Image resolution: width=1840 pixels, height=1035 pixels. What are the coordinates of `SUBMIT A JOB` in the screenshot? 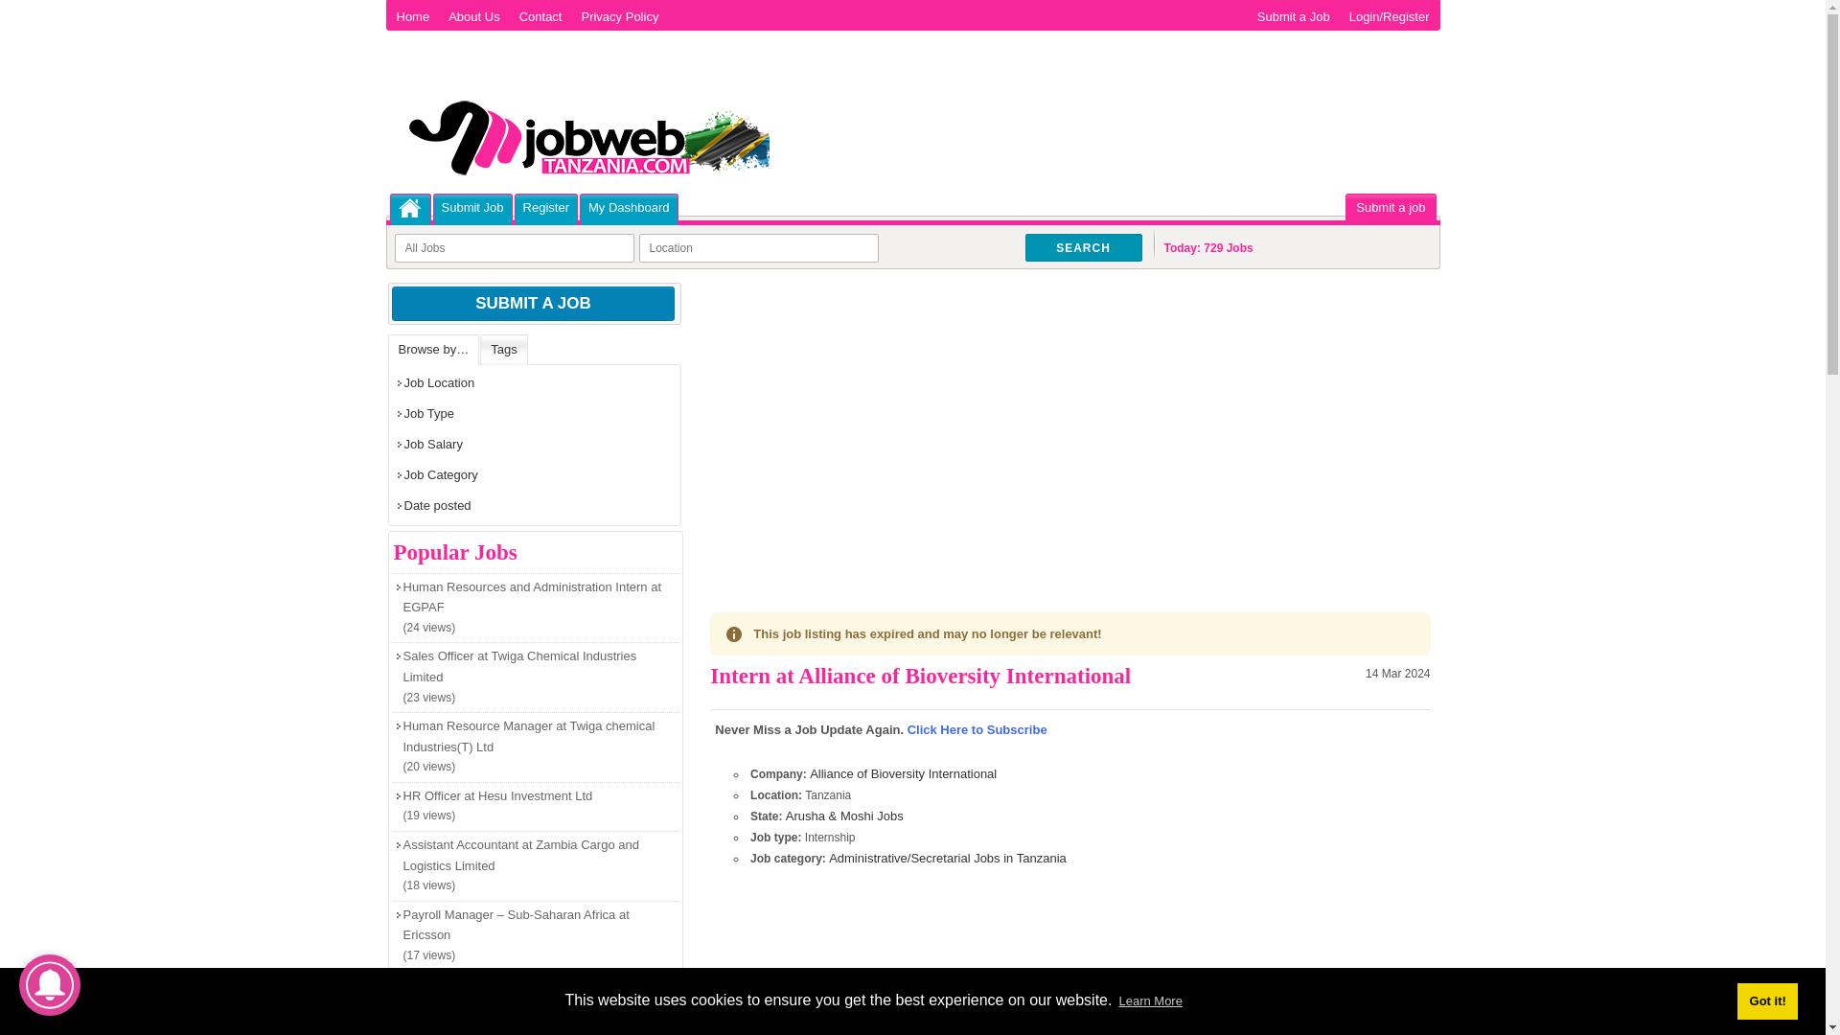 It's located at (533, 303).